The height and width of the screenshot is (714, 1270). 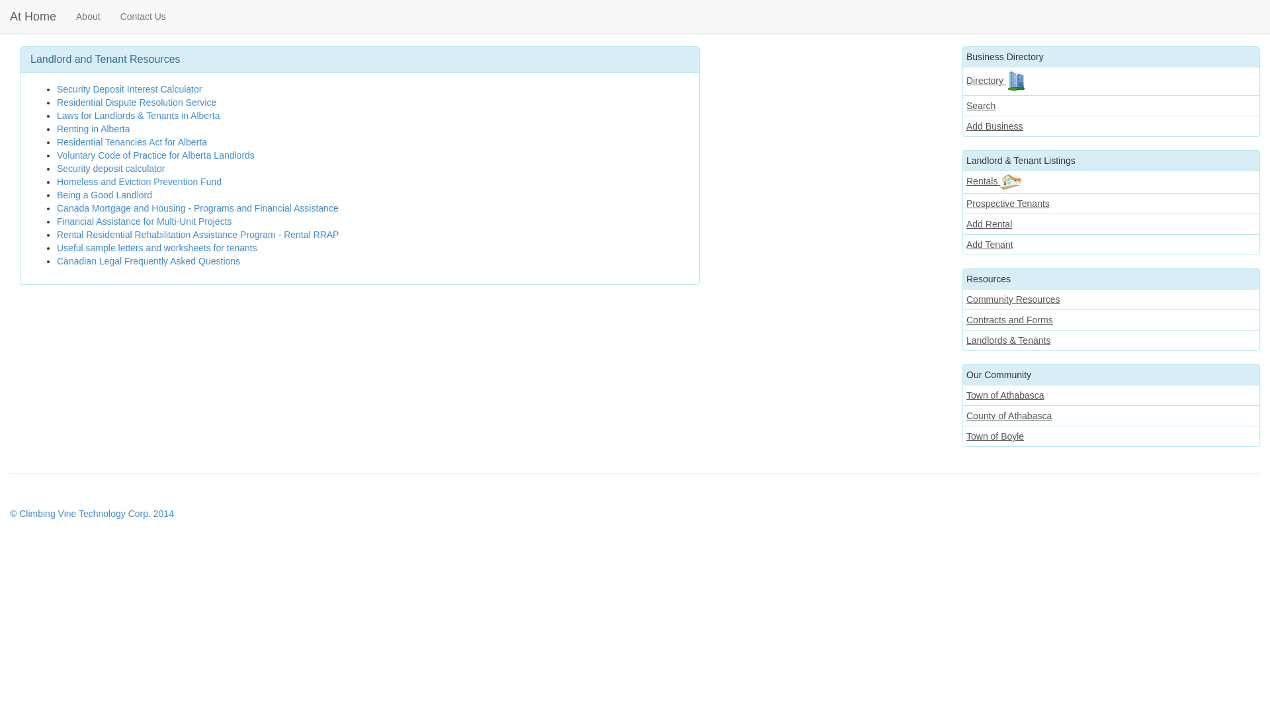 What do you see at coordinates (138, 116) in the screenshot?
I see `Laws for Landlords & Tenants in Alberta` at bounding box center [138, 116].